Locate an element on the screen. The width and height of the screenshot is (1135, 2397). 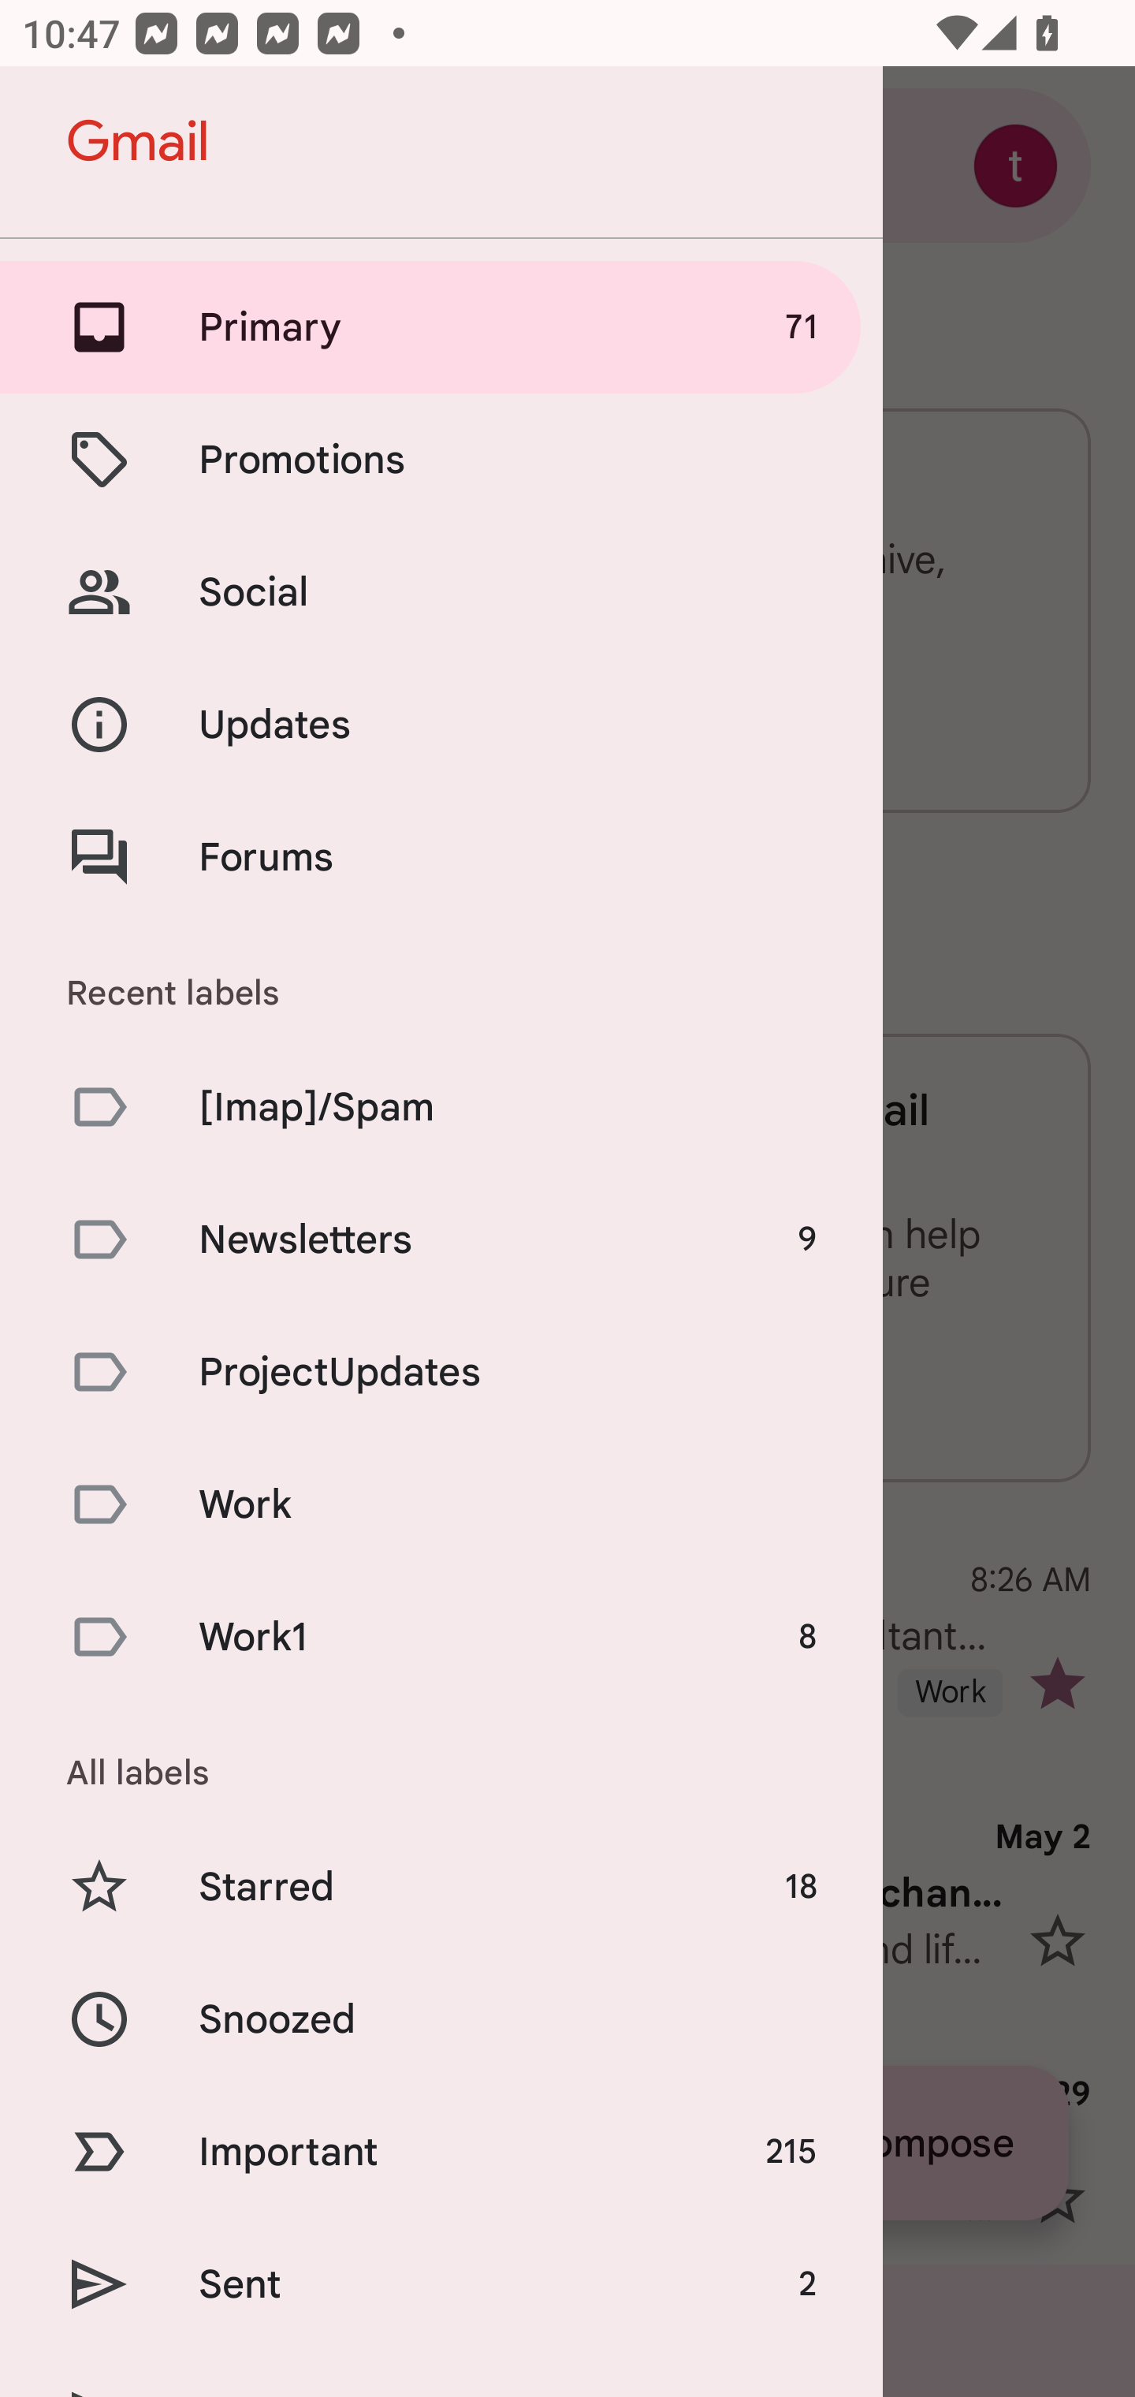
Social is located at coordinates (441, 591).